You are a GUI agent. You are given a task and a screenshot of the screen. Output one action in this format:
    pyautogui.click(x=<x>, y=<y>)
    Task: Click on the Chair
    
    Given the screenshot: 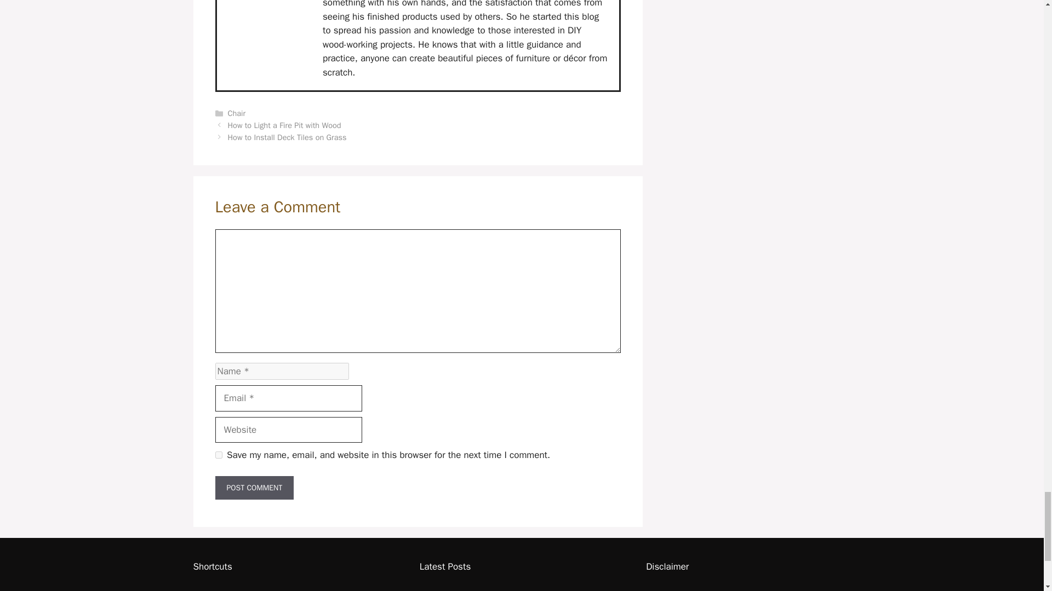 What is the action you would take?
    pyautogui.click(x=237, y=113)
    